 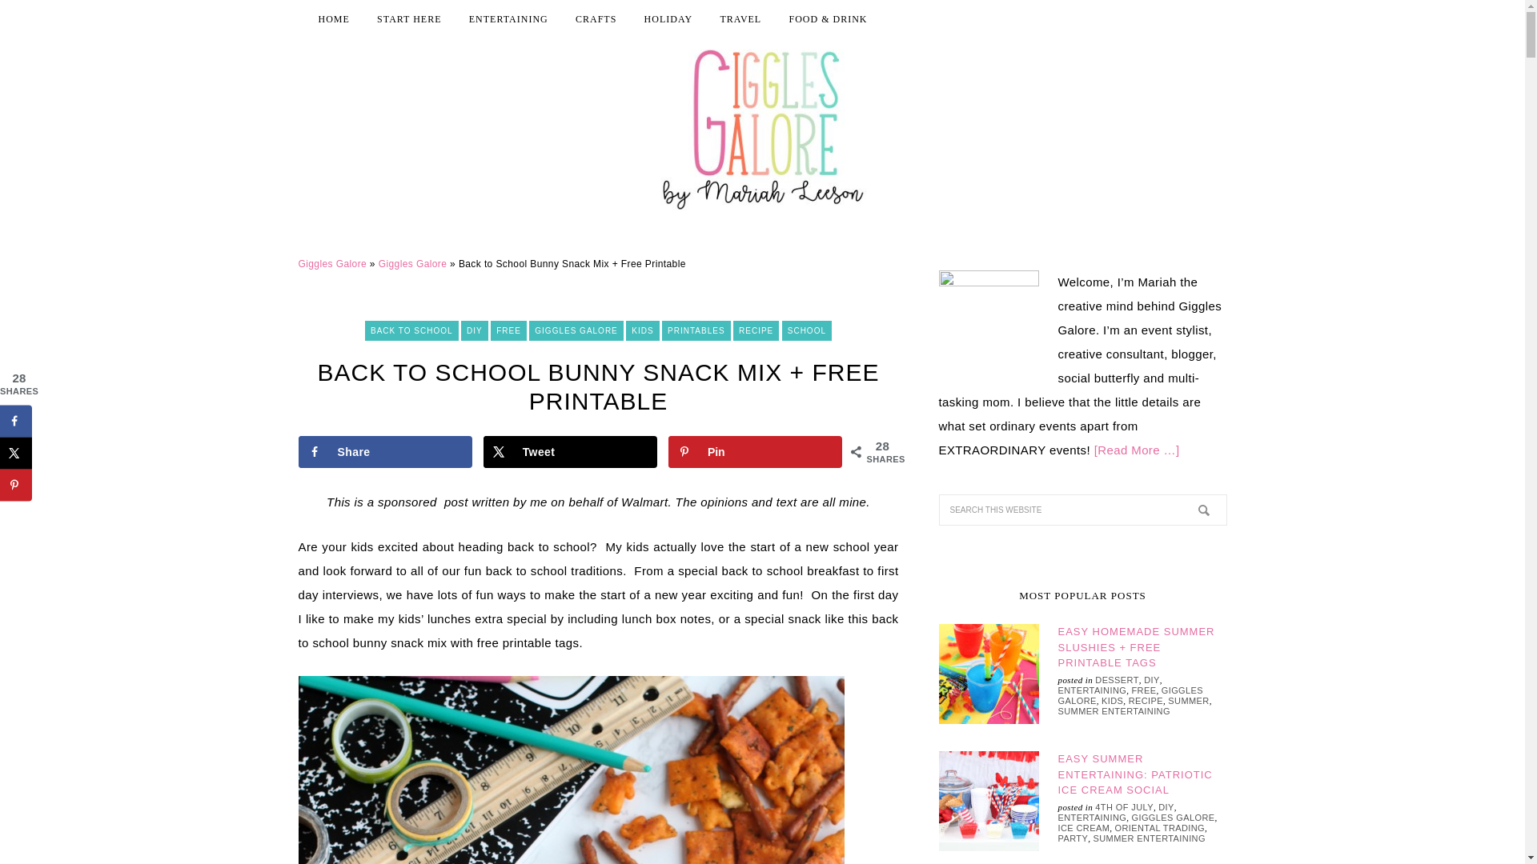 What do you see at coordinates (384, 452) in the screenshot?
I see `Share on Facebook` at bounding box center [384, 452].